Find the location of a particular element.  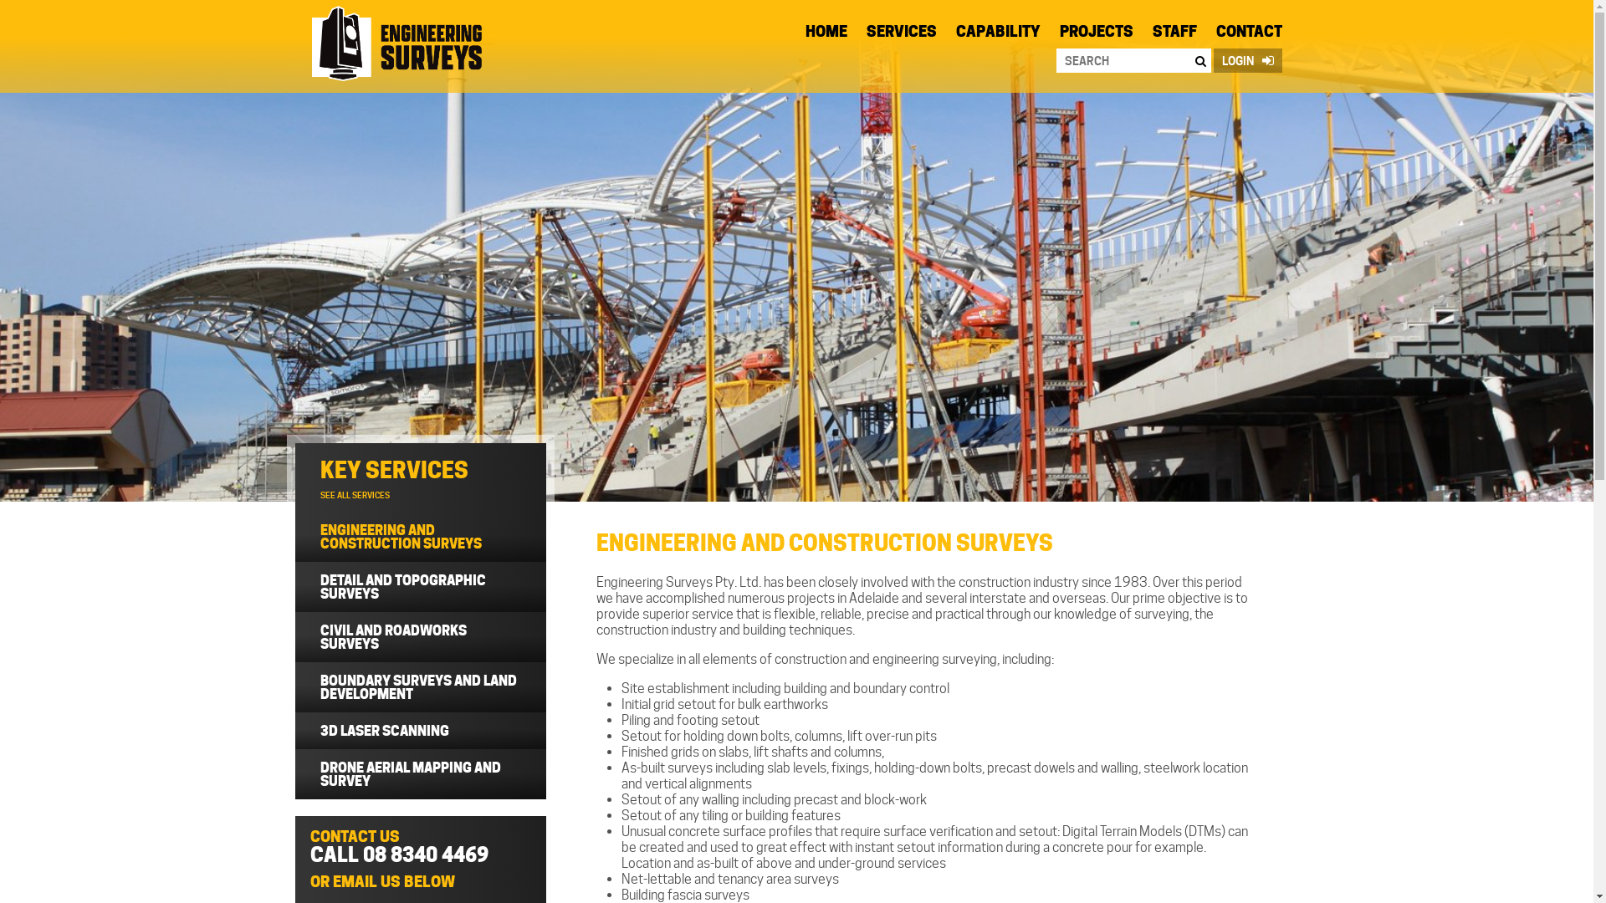

SEE ALL SERVICES is located at coordinates (355, 495).